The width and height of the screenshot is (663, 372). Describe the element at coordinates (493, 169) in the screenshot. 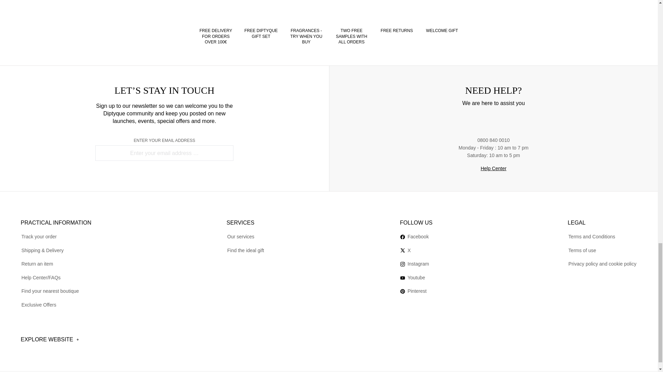

I see `Help Center Opens in new tab` at that location.